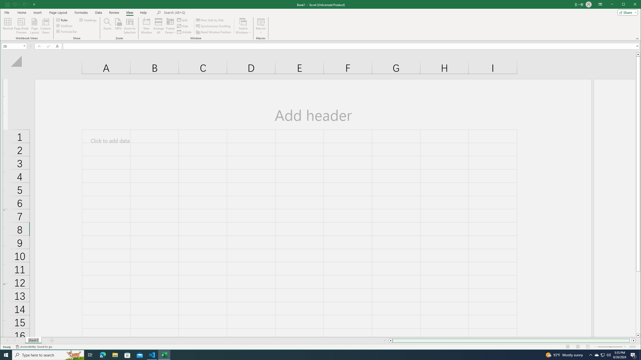  What do you see at coordinates (152, 355) in the screenshot?
I see `Visual Studio Code - 1 running window` at bounding box center [152, 355].